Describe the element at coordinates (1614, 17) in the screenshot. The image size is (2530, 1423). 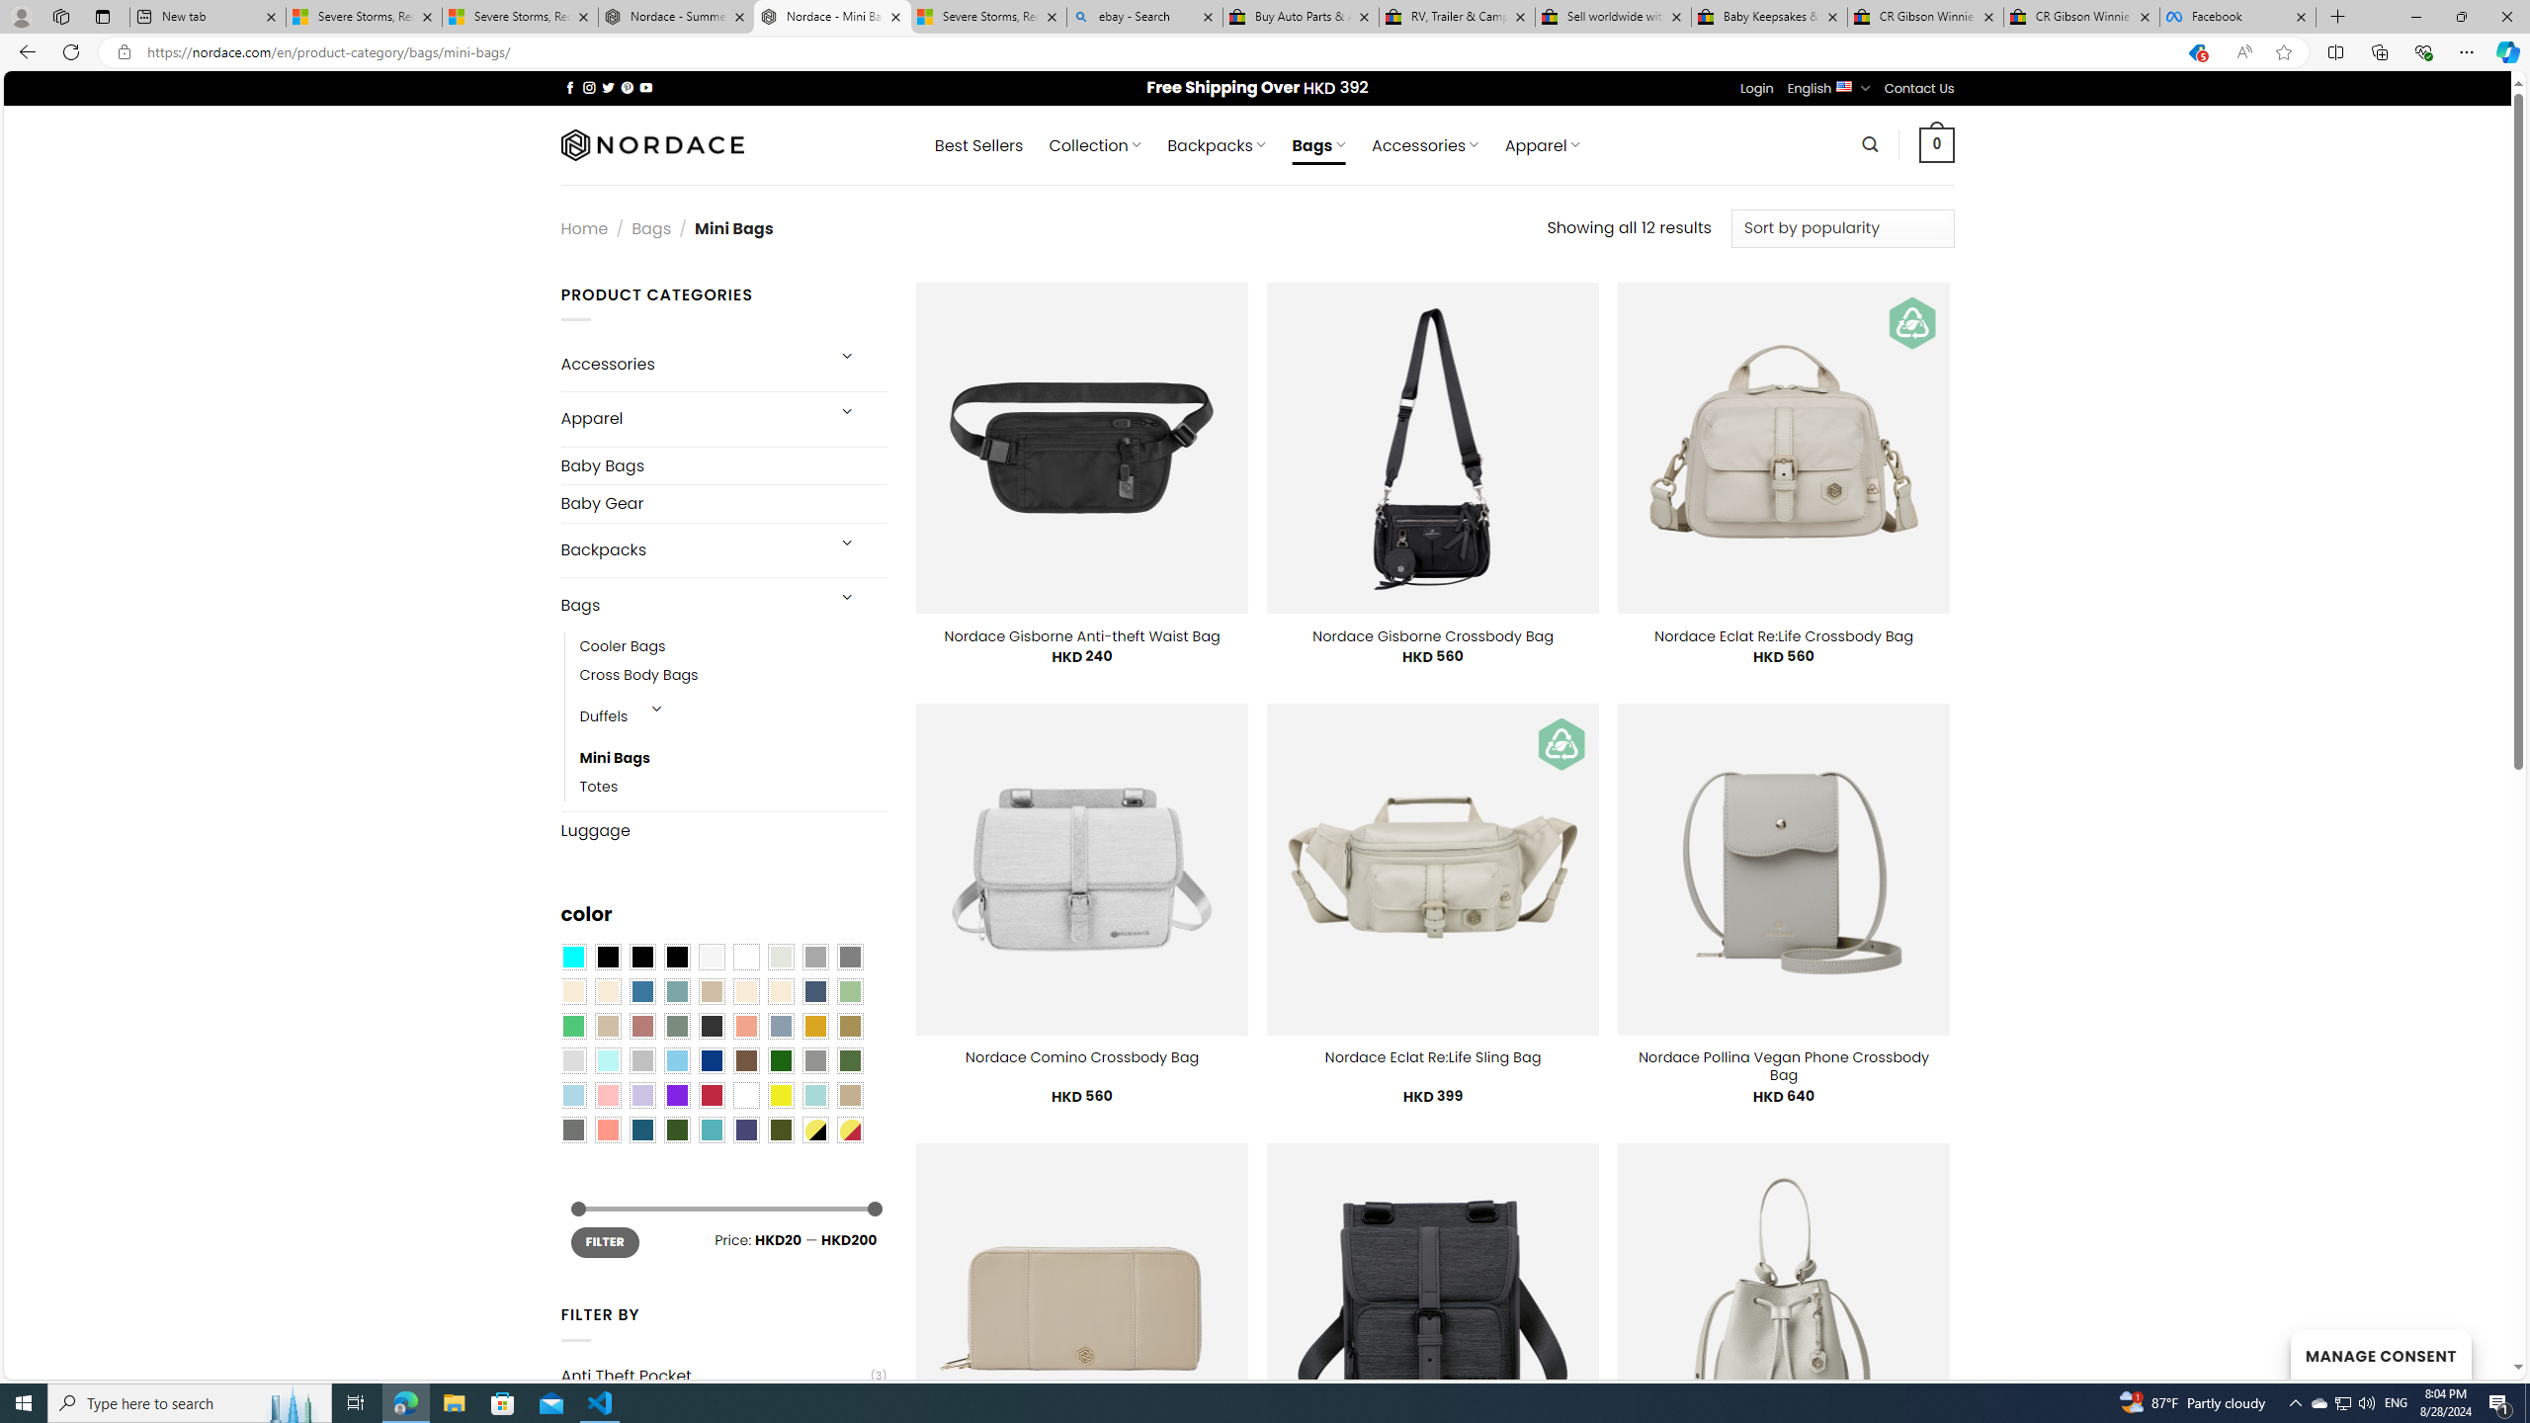
I see `Sell worldwide with eBay` at that location.